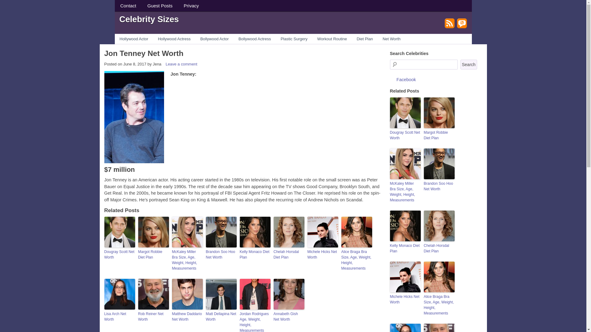 The width and height of the screenshot is (591, 332). Describe the element at coordinates (119, 316) in the screenshot. I see `Lisa Arch Net Worth` at that location.